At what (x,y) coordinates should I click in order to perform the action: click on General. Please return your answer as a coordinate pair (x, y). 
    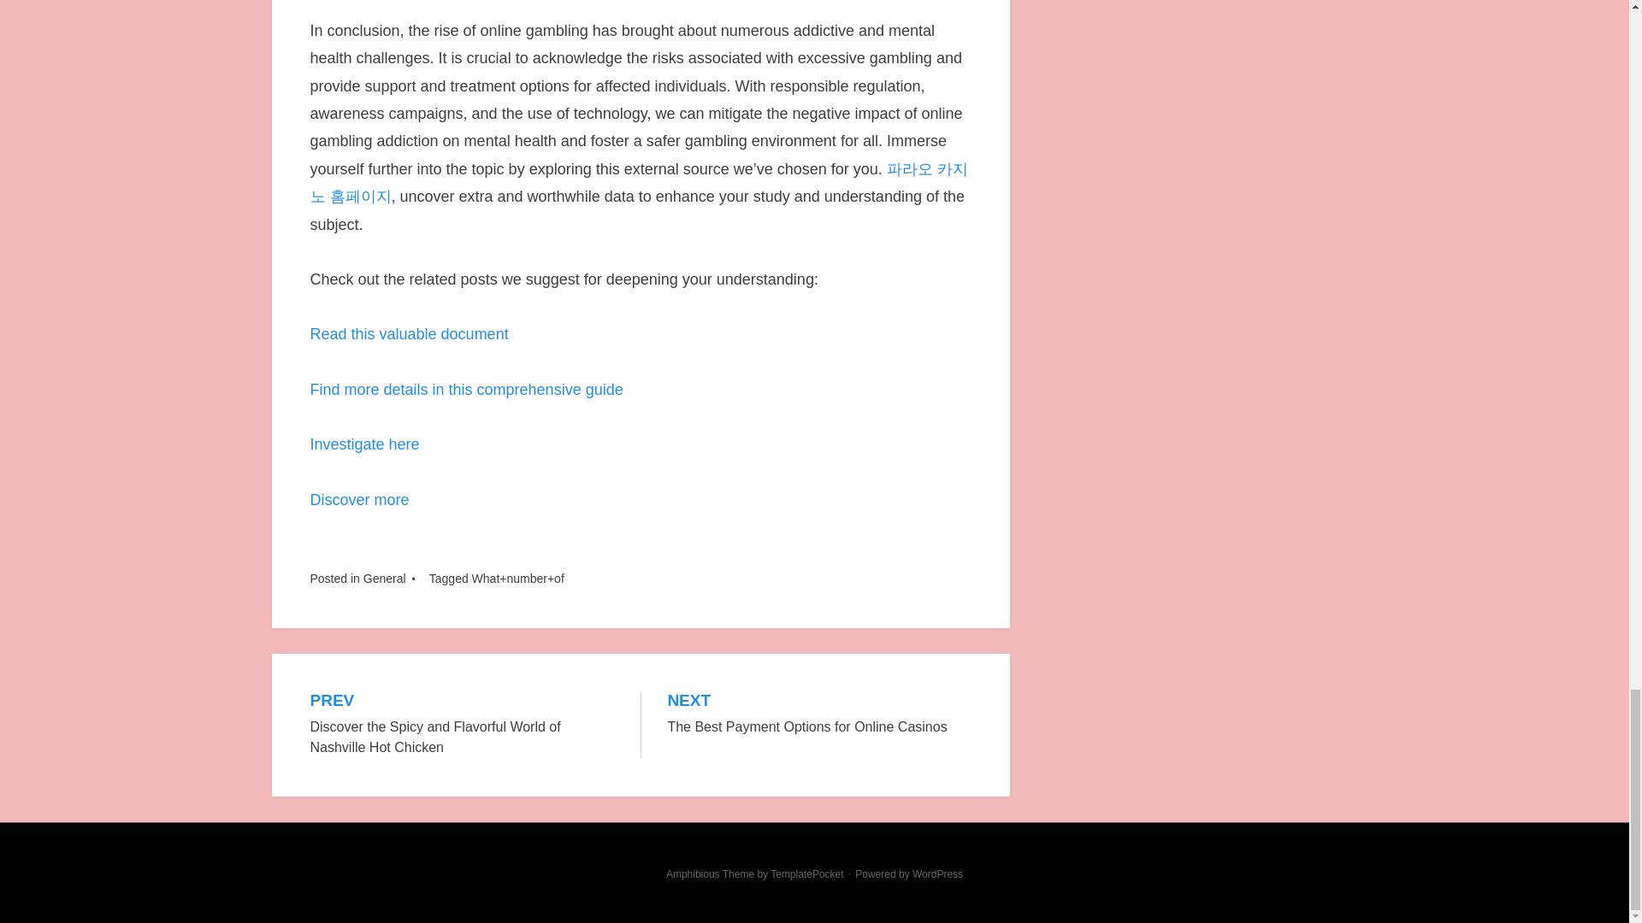
    Looking at the image, I should click on (937, 874).